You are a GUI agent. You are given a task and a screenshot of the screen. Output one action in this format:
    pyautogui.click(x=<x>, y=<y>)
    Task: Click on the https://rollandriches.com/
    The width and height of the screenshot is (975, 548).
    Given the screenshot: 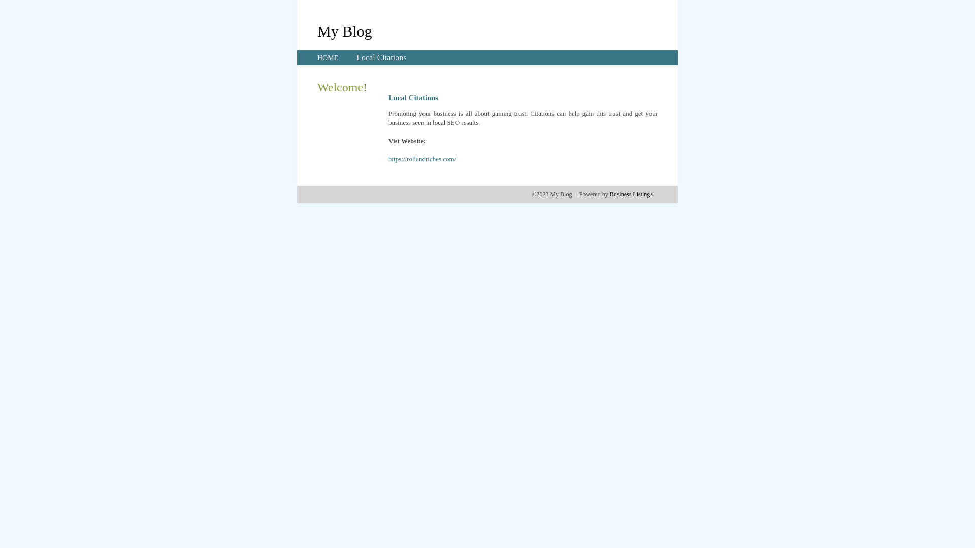 What is the action you would take?
    pyautogui.click(x=422, y=159)
    